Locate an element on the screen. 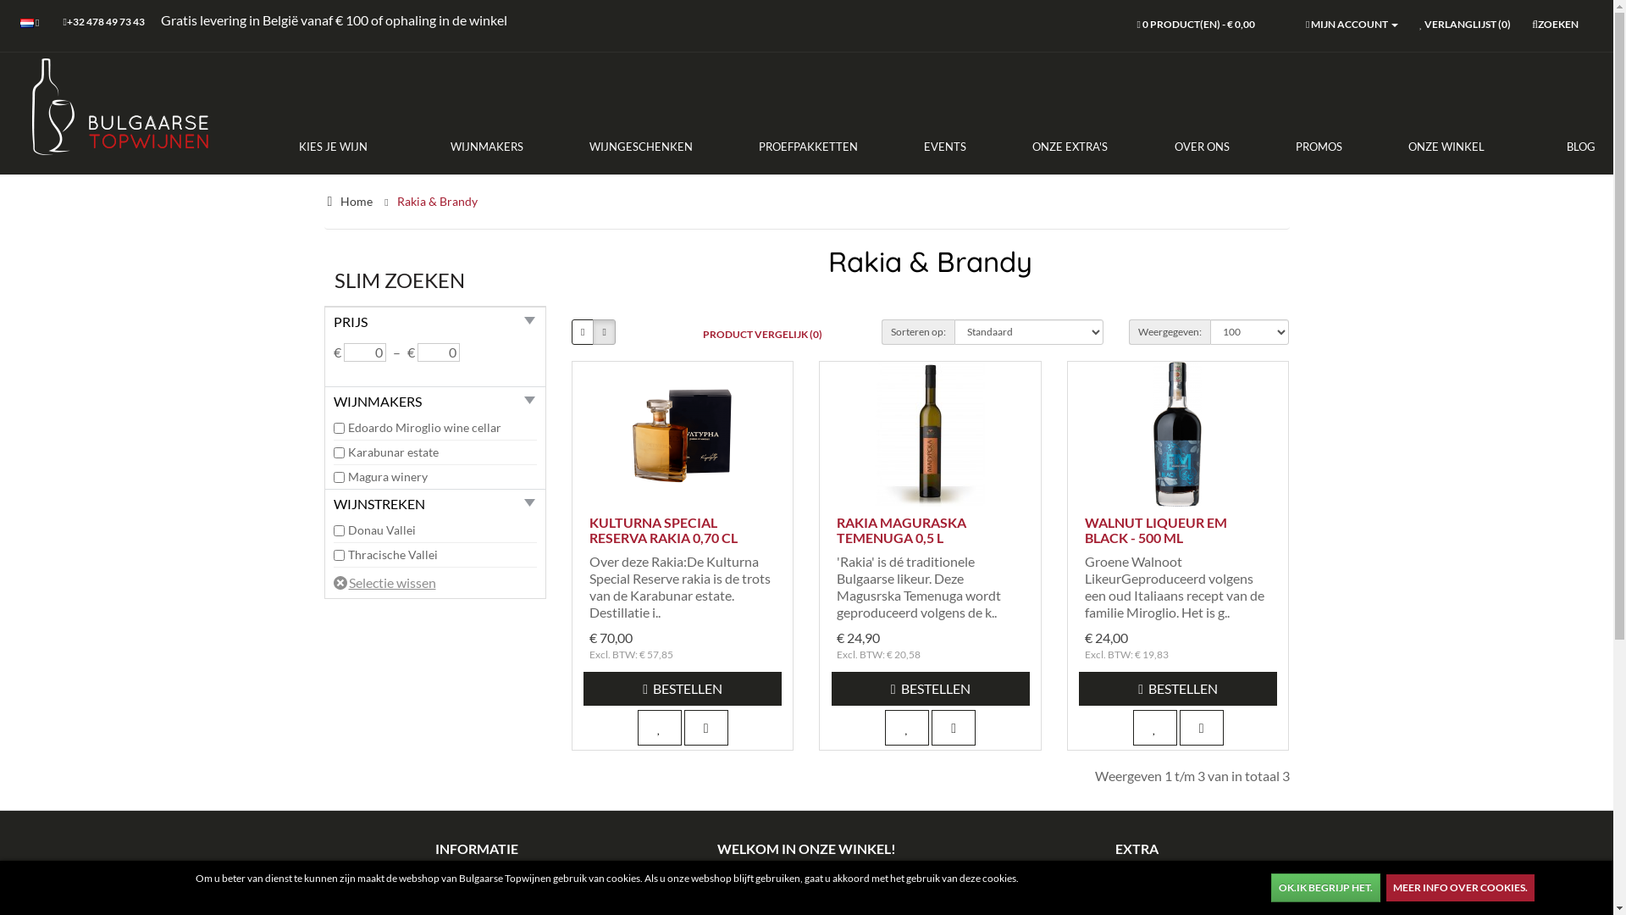 This screenshot has width=1626, height=915. MEER INFO OVER COOKIES. is located at coordinates (1460, 888).